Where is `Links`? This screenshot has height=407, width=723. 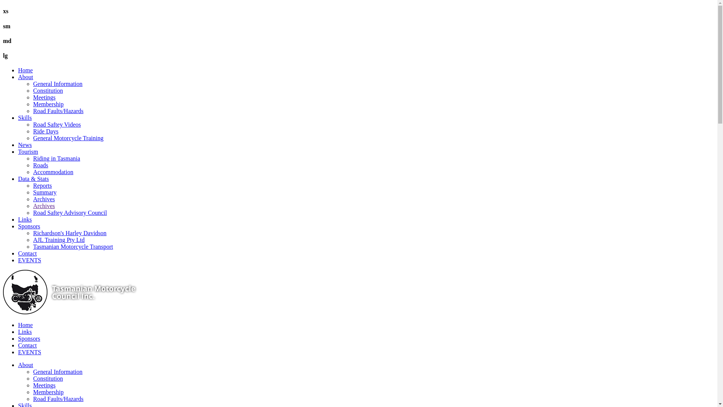 Links is located at coordinates (25, 332).